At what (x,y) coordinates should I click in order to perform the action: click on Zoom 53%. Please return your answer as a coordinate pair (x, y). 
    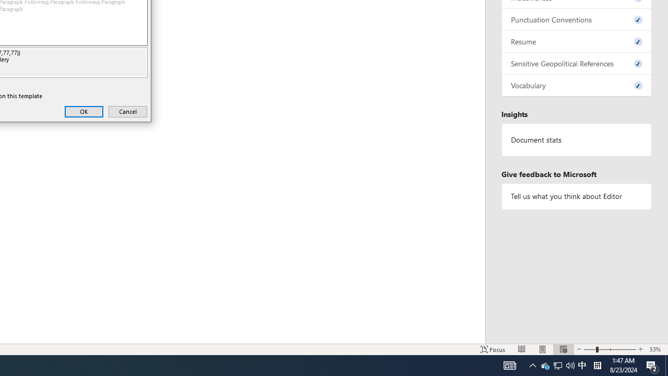
    Looking at the image, I should click on (558, 366).